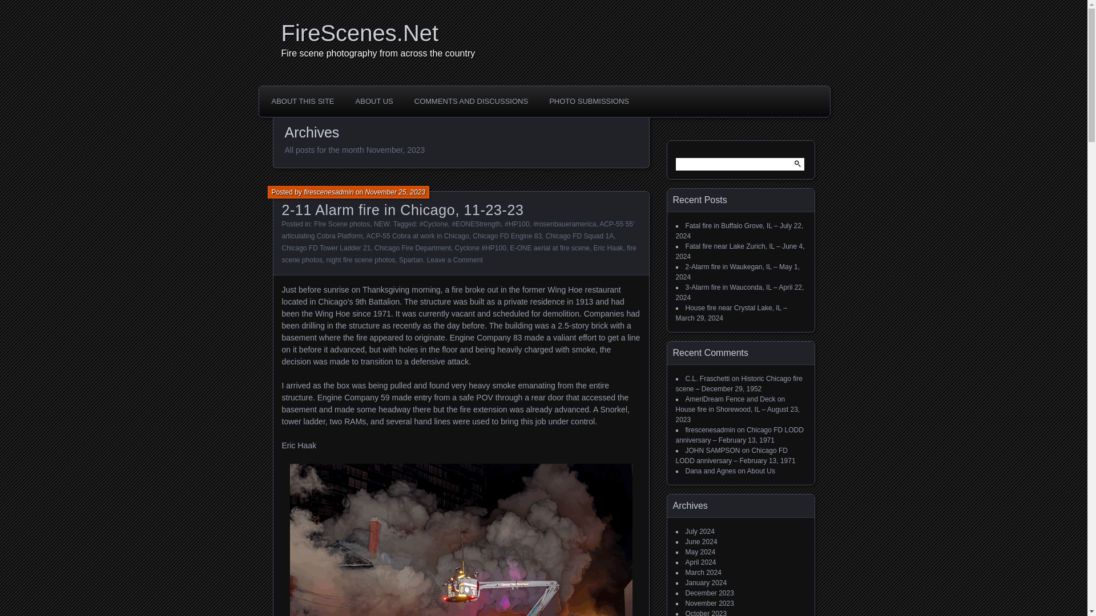 Image resolution: width=1096 pixels, height=616 pixels. Describe the element at coordinates (328, 192) in the screenshot. I see `firescenesadmin` at that location.